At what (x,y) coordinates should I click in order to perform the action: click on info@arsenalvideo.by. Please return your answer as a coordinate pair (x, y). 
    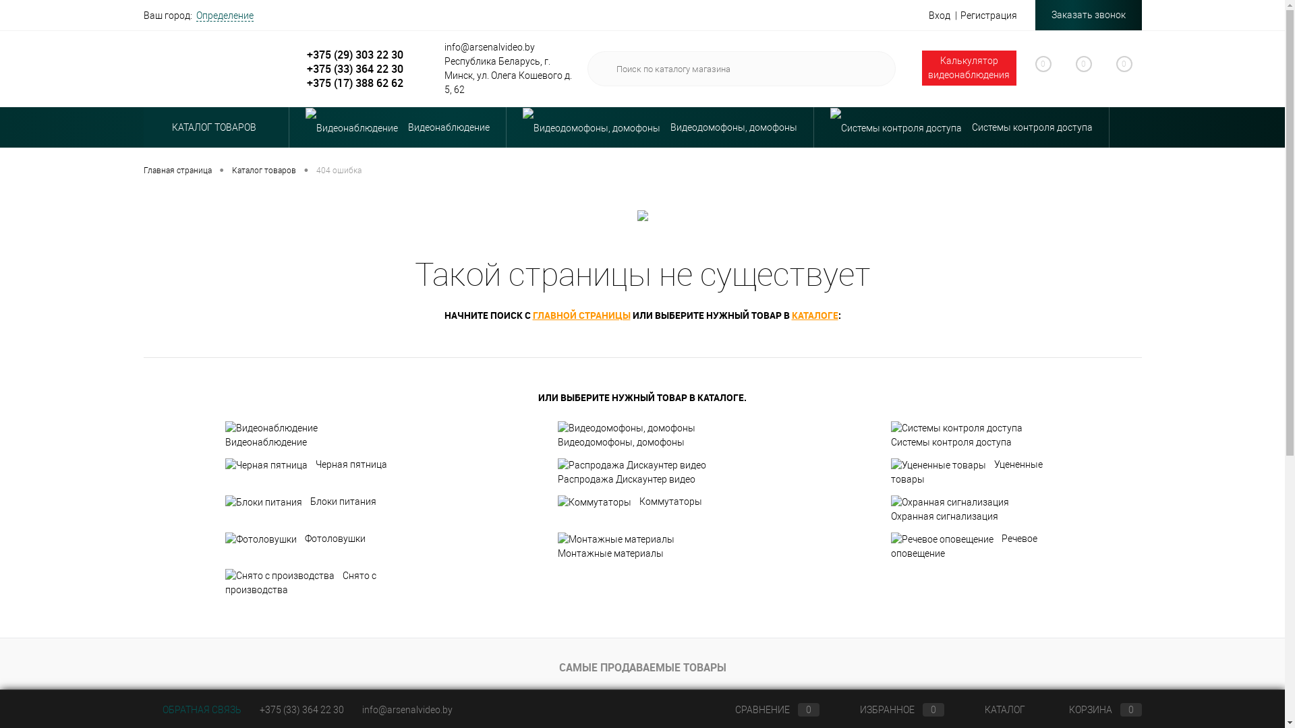
    Looking at the image, I should click on (407, 710).